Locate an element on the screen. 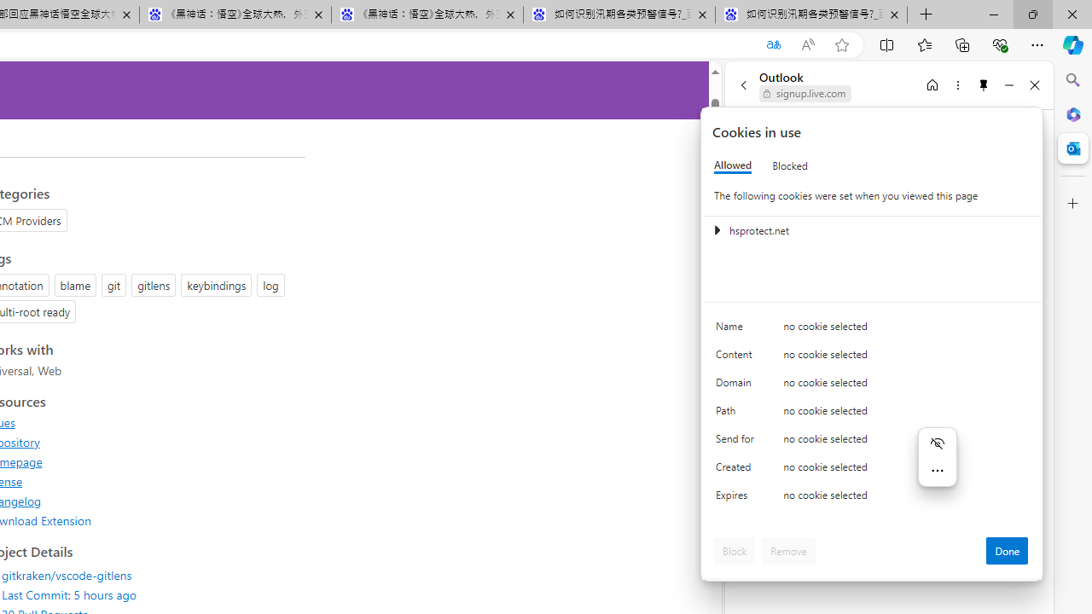 The width and height of the screenshot is (1092, 614). More actions is located at coordinates (937, 471).